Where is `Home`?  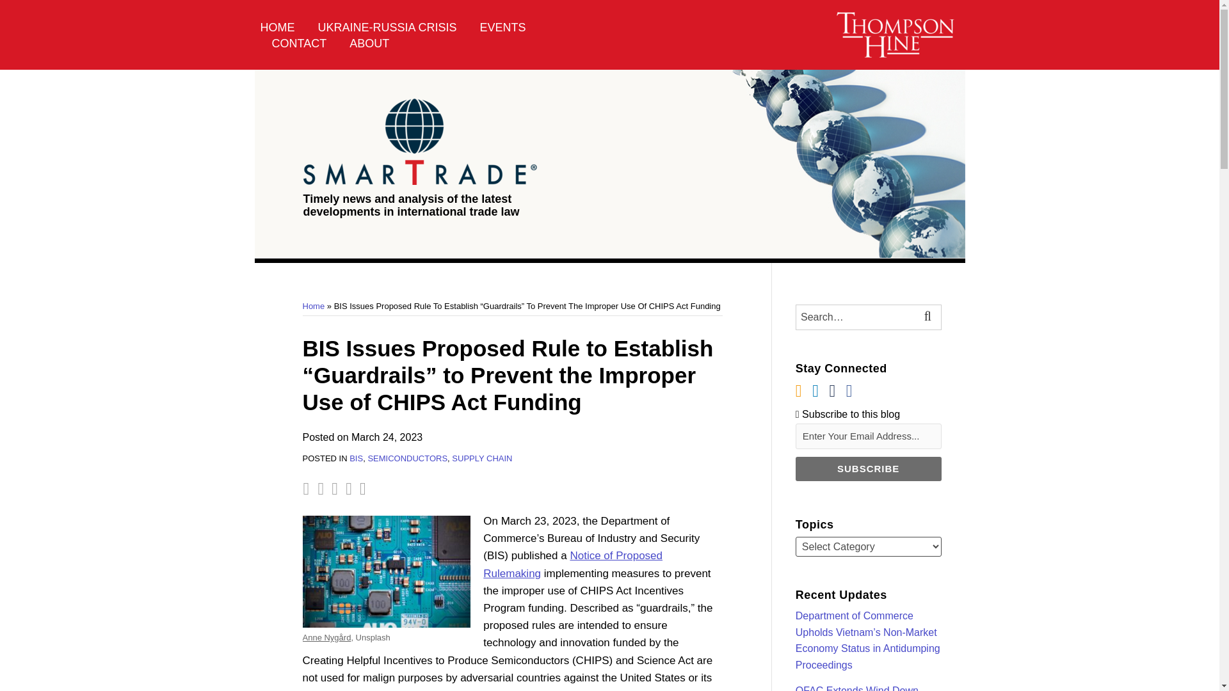 Home is located at coordinates (313, 306).